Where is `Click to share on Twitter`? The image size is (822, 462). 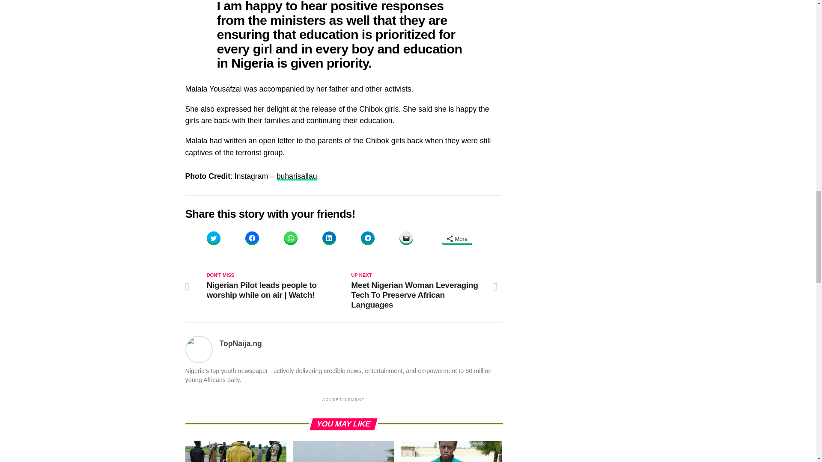 Click to share on Twitter is located at coordinates (213, 238).